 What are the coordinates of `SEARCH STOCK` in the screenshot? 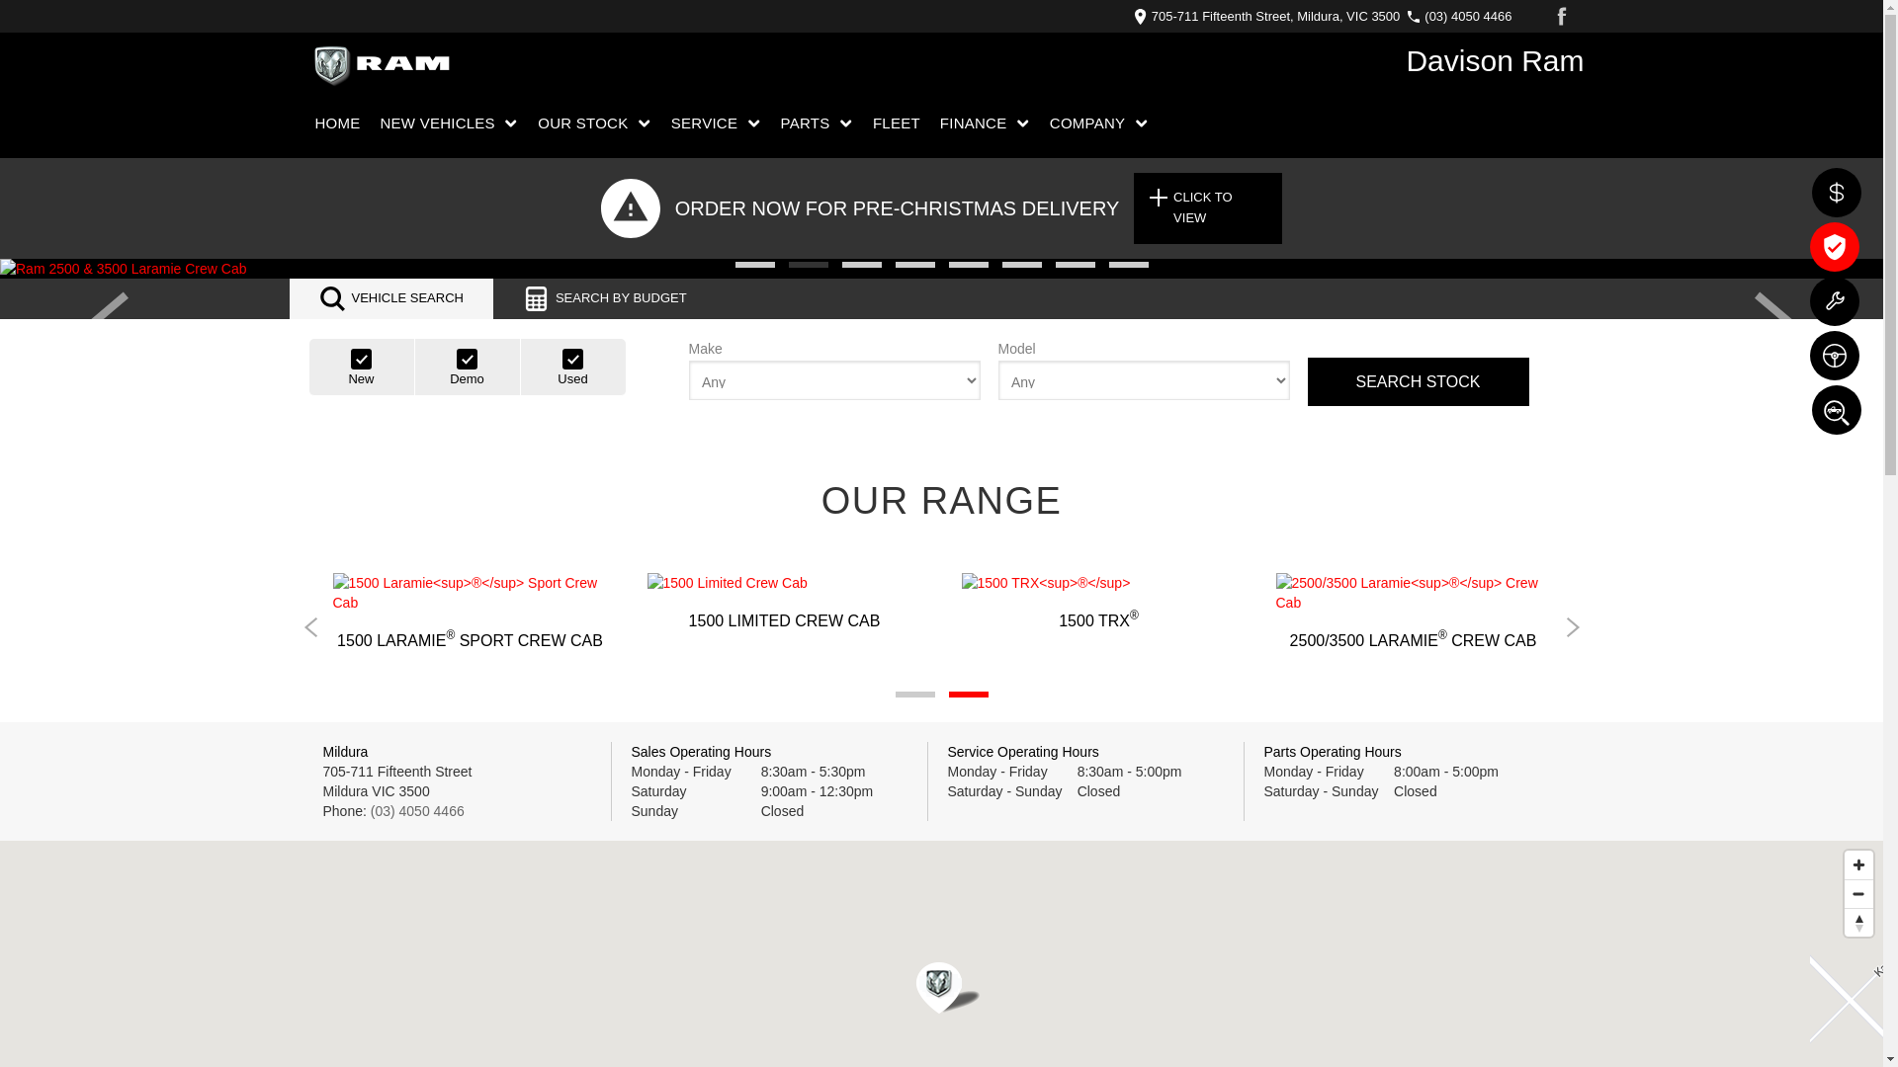 It's located at (1418, 381).